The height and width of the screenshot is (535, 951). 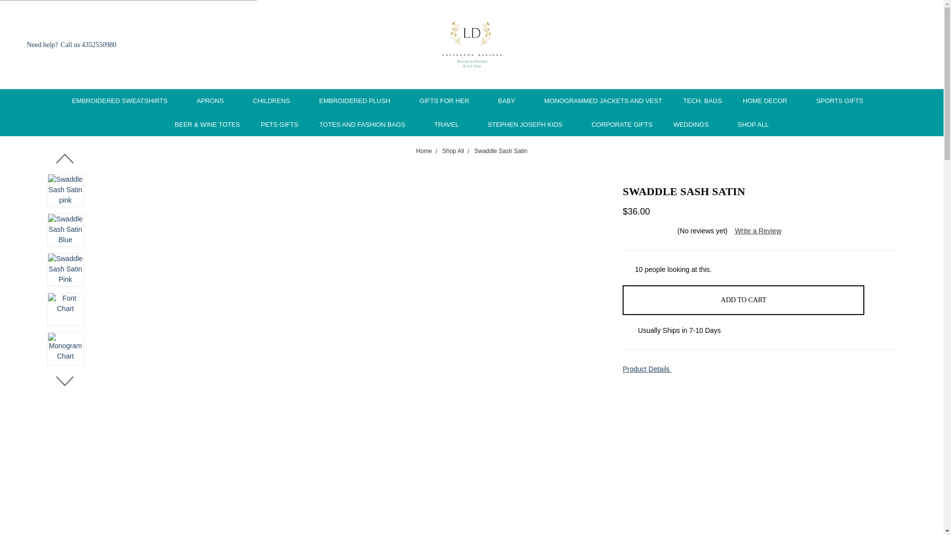 What do you see at coordinates (124, 101) in the screenshot?
I see `EMBROIDERED SWEATSHIRTS` at bounding box center [124, 101].